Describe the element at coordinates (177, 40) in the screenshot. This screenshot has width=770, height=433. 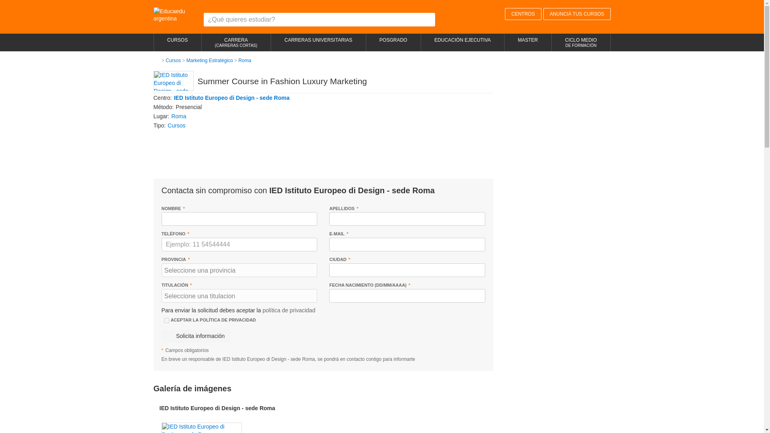
I see `CURSOS` at that location.